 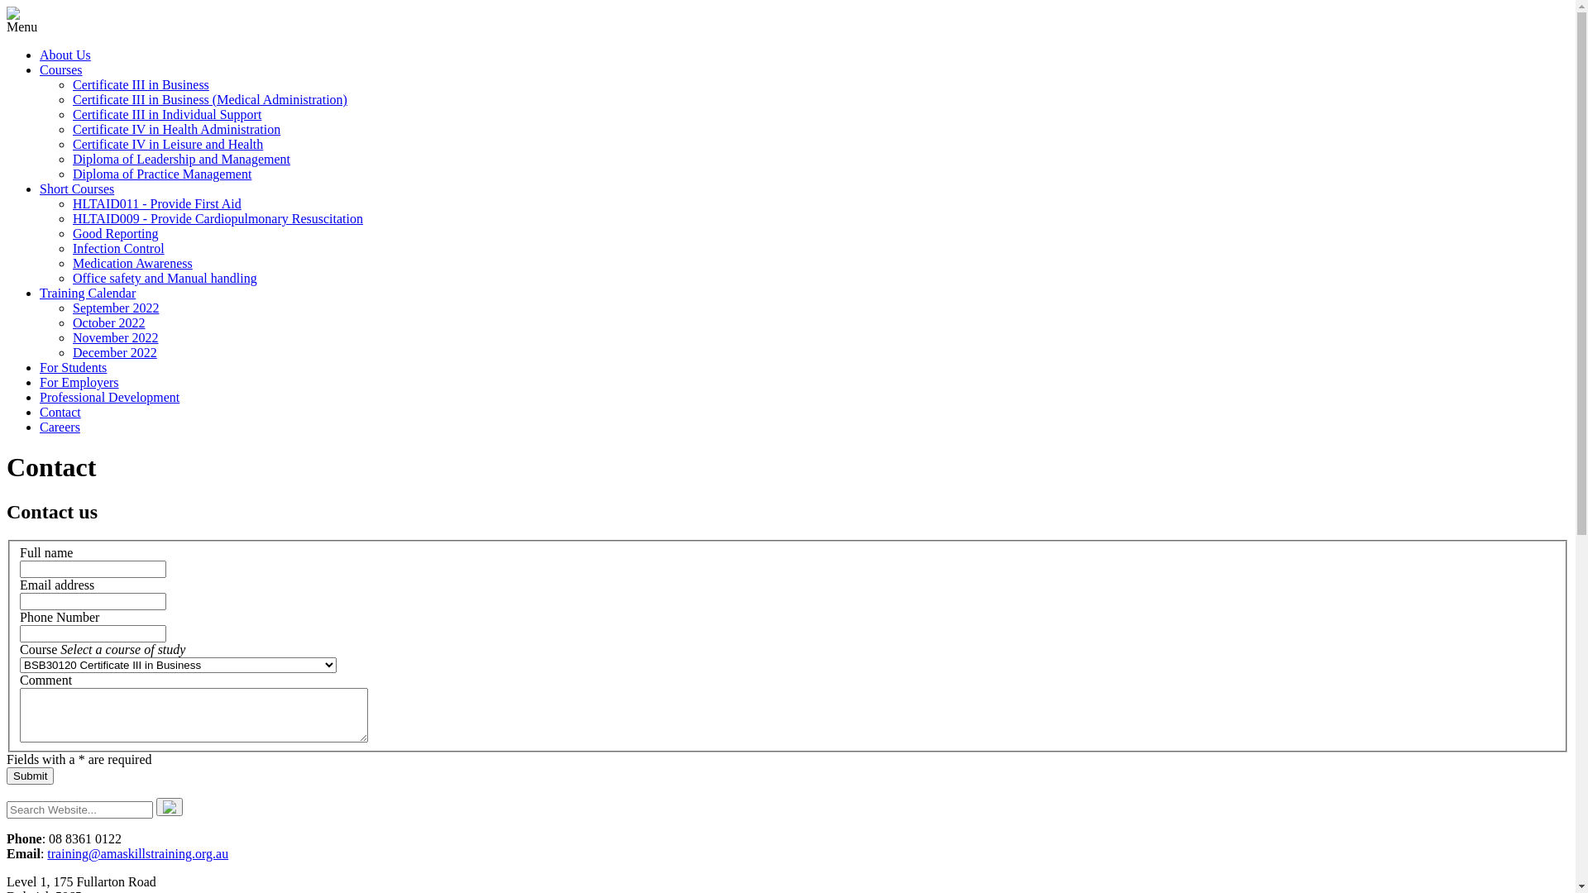 What do you see at coordinates (116, 308) in the screenshot?
I see `September 2022` at bounding box center [116, 308].